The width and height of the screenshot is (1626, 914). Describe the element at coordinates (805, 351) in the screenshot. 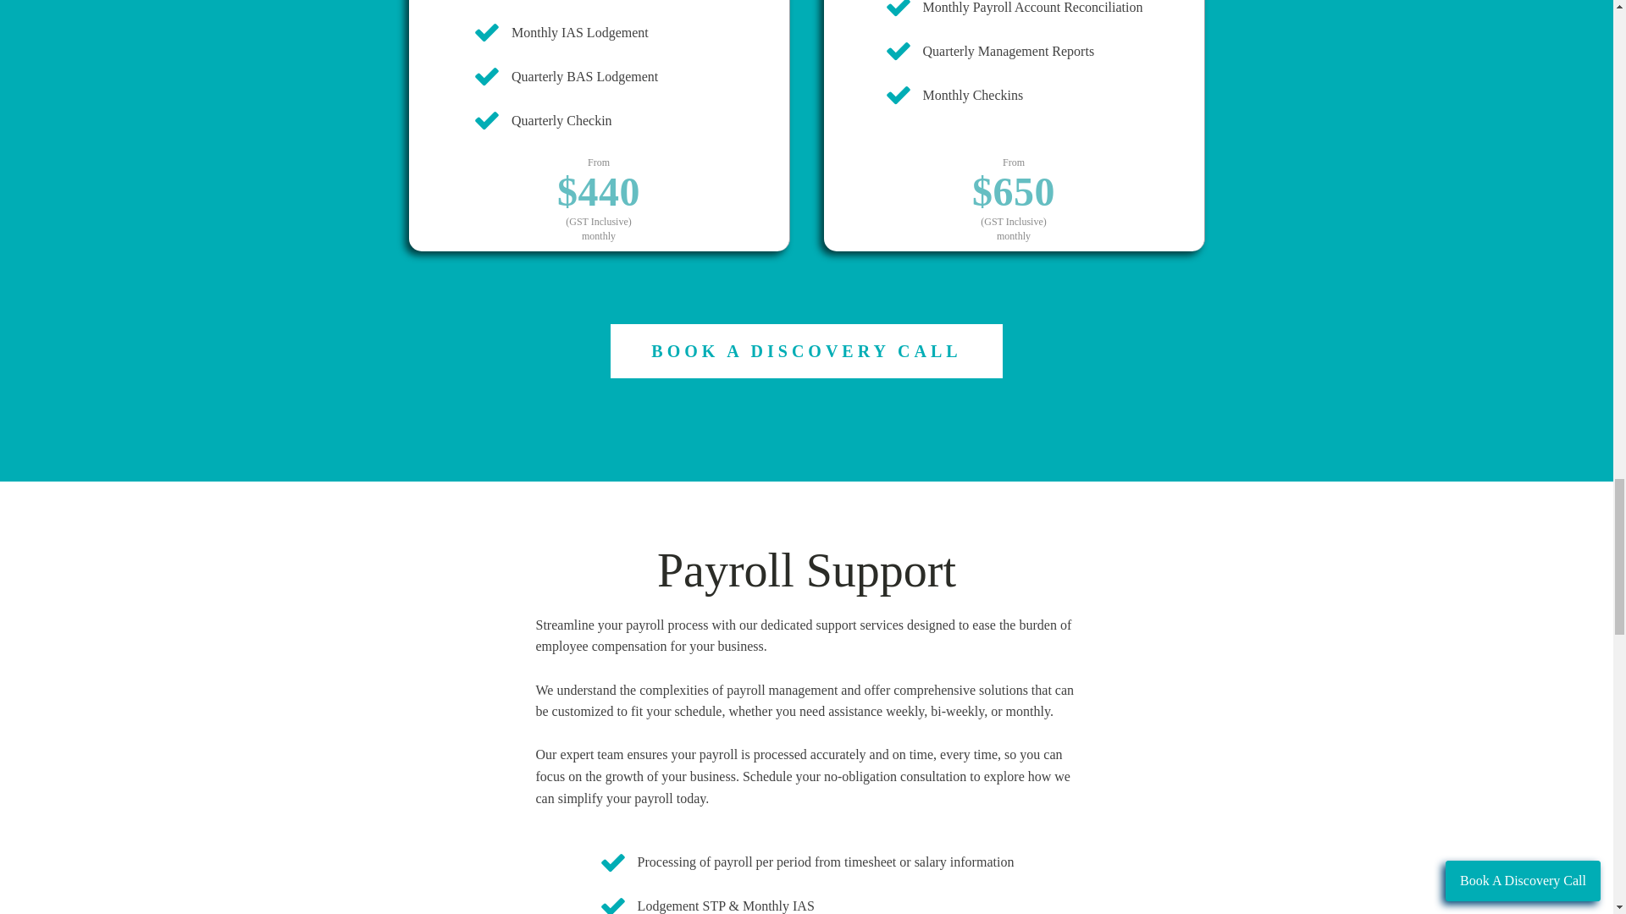

I see `BOOK A DISCOVERY CALL` at that location.